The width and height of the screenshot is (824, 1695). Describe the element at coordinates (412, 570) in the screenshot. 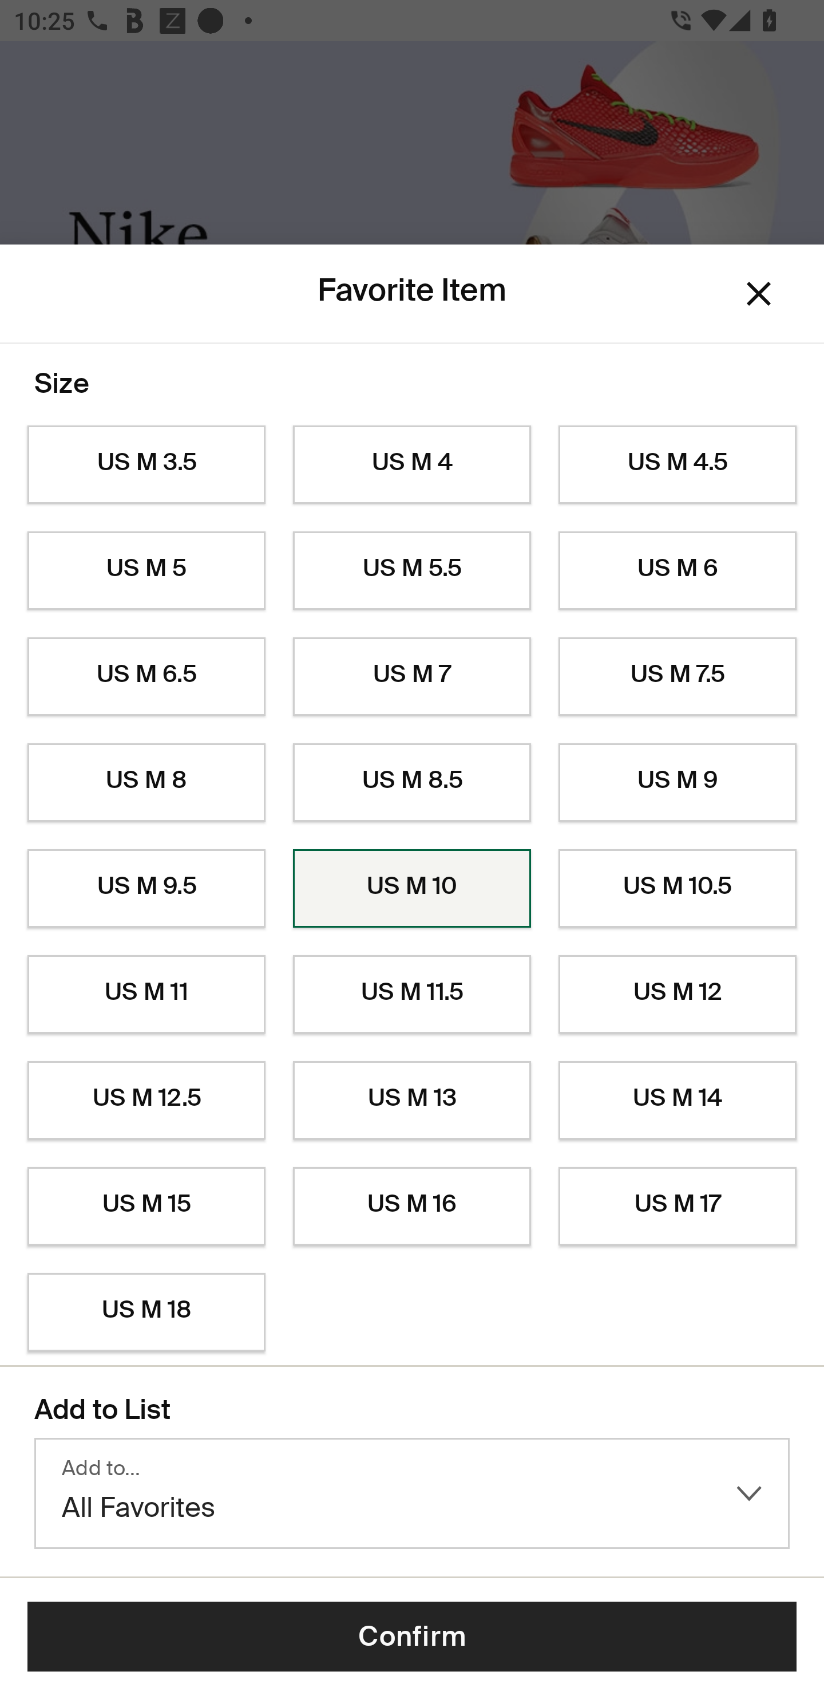

I see `US M 5.5` at that location.